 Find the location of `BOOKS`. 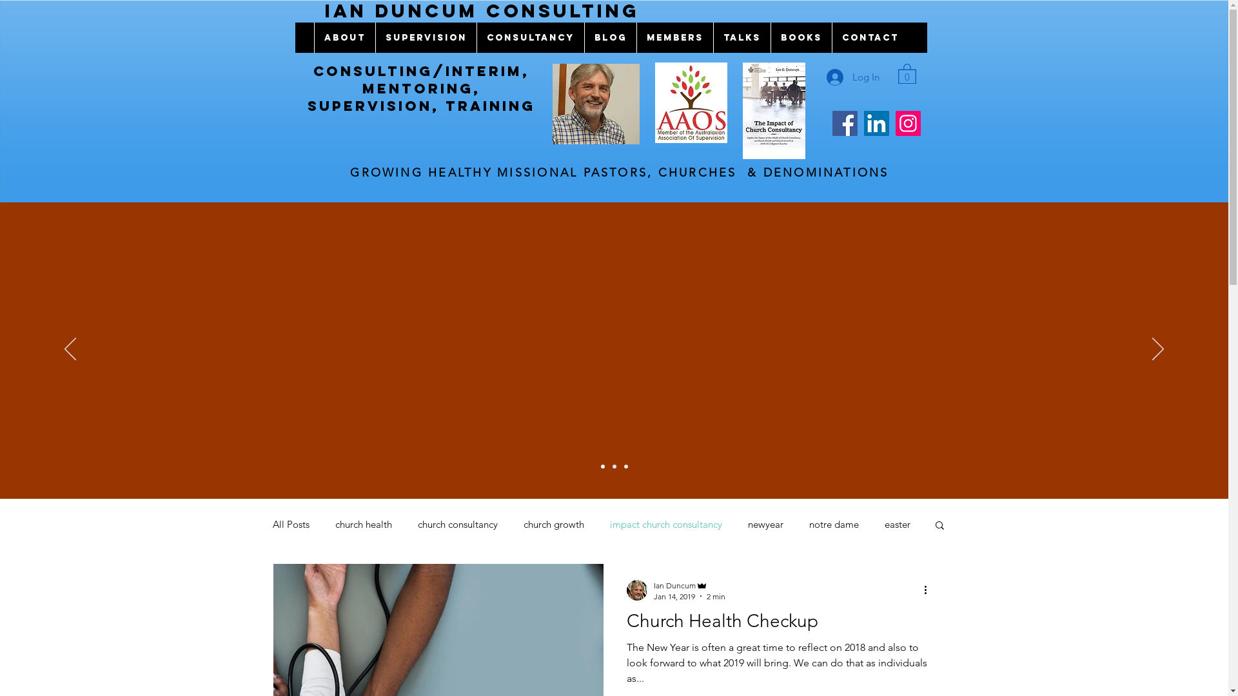

BOOKS is located at coordinates (801, 37).